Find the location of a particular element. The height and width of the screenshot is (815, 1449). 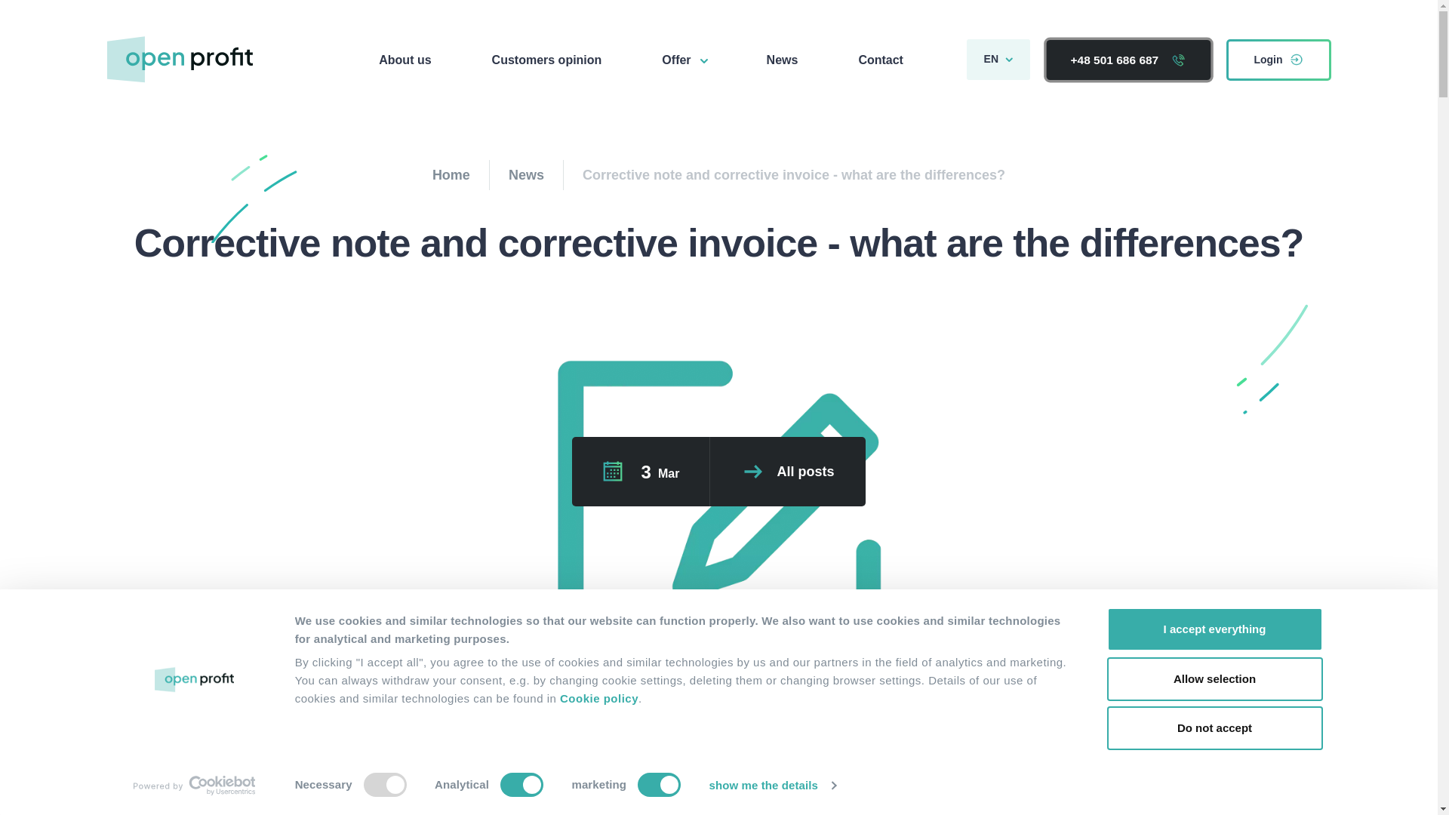

show me the details is located at coordinates (773, 786).